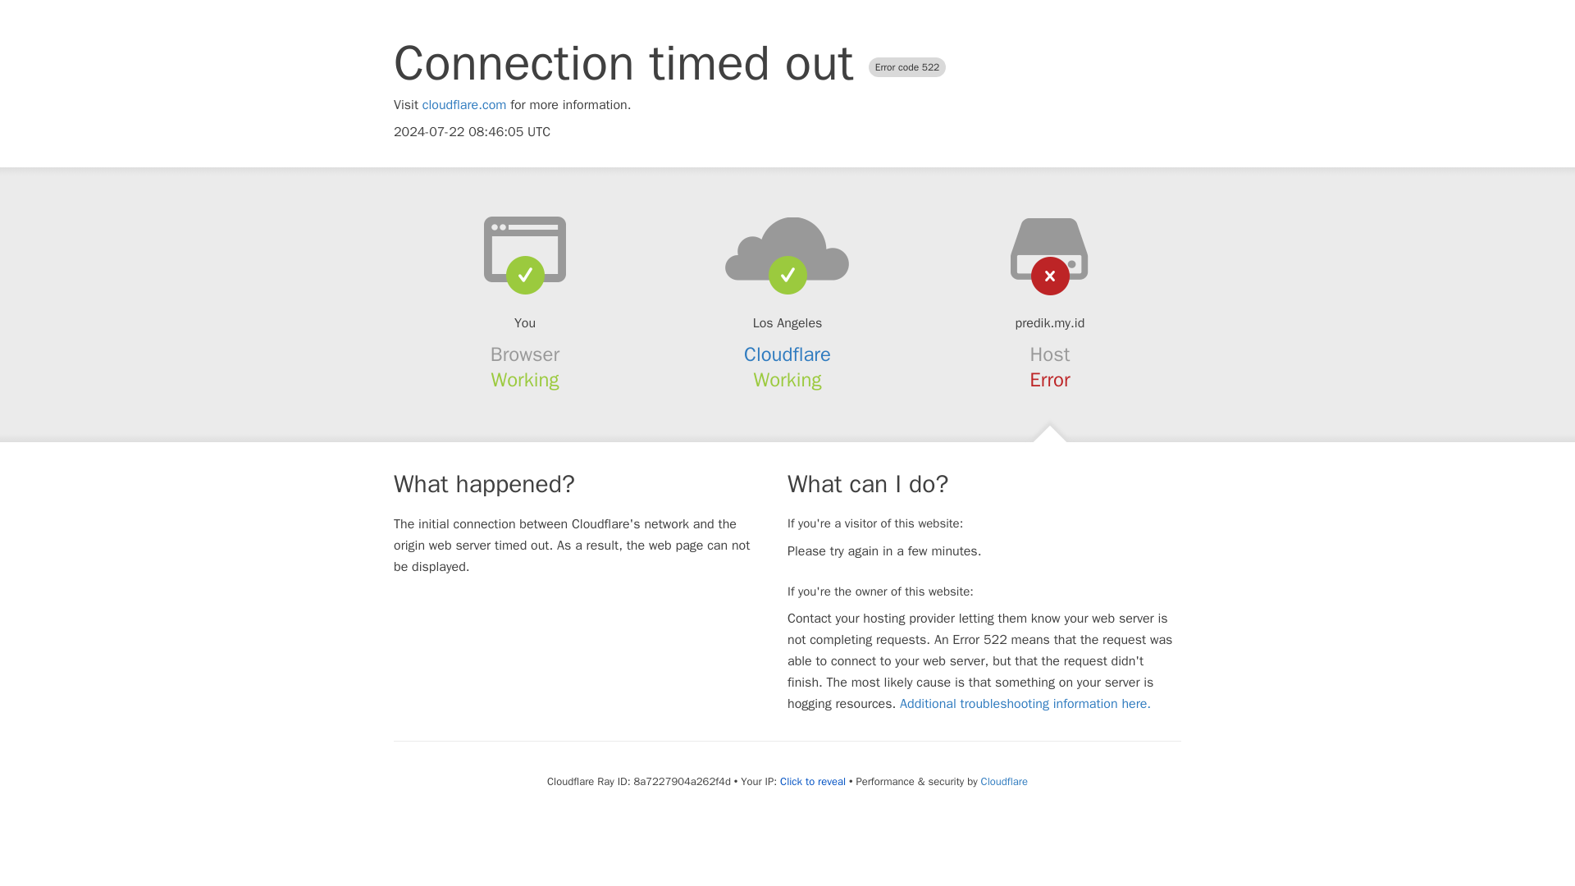 The image size is (1575, 886). What do you see at coordinates (1025, 704) in the screenshot?
I see `Additional troubleshooting information here.` at bounding box center [1025, 704].